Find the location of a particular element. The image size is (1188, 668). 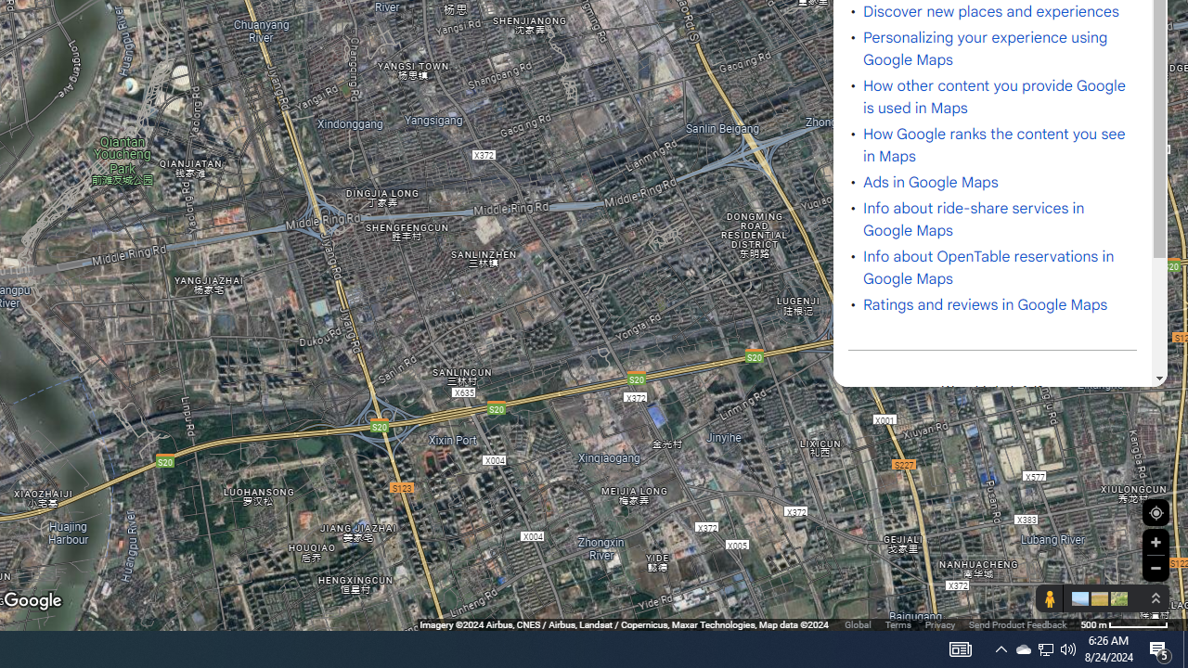

Send Product Feedback is located at coordinates (1017, 623).